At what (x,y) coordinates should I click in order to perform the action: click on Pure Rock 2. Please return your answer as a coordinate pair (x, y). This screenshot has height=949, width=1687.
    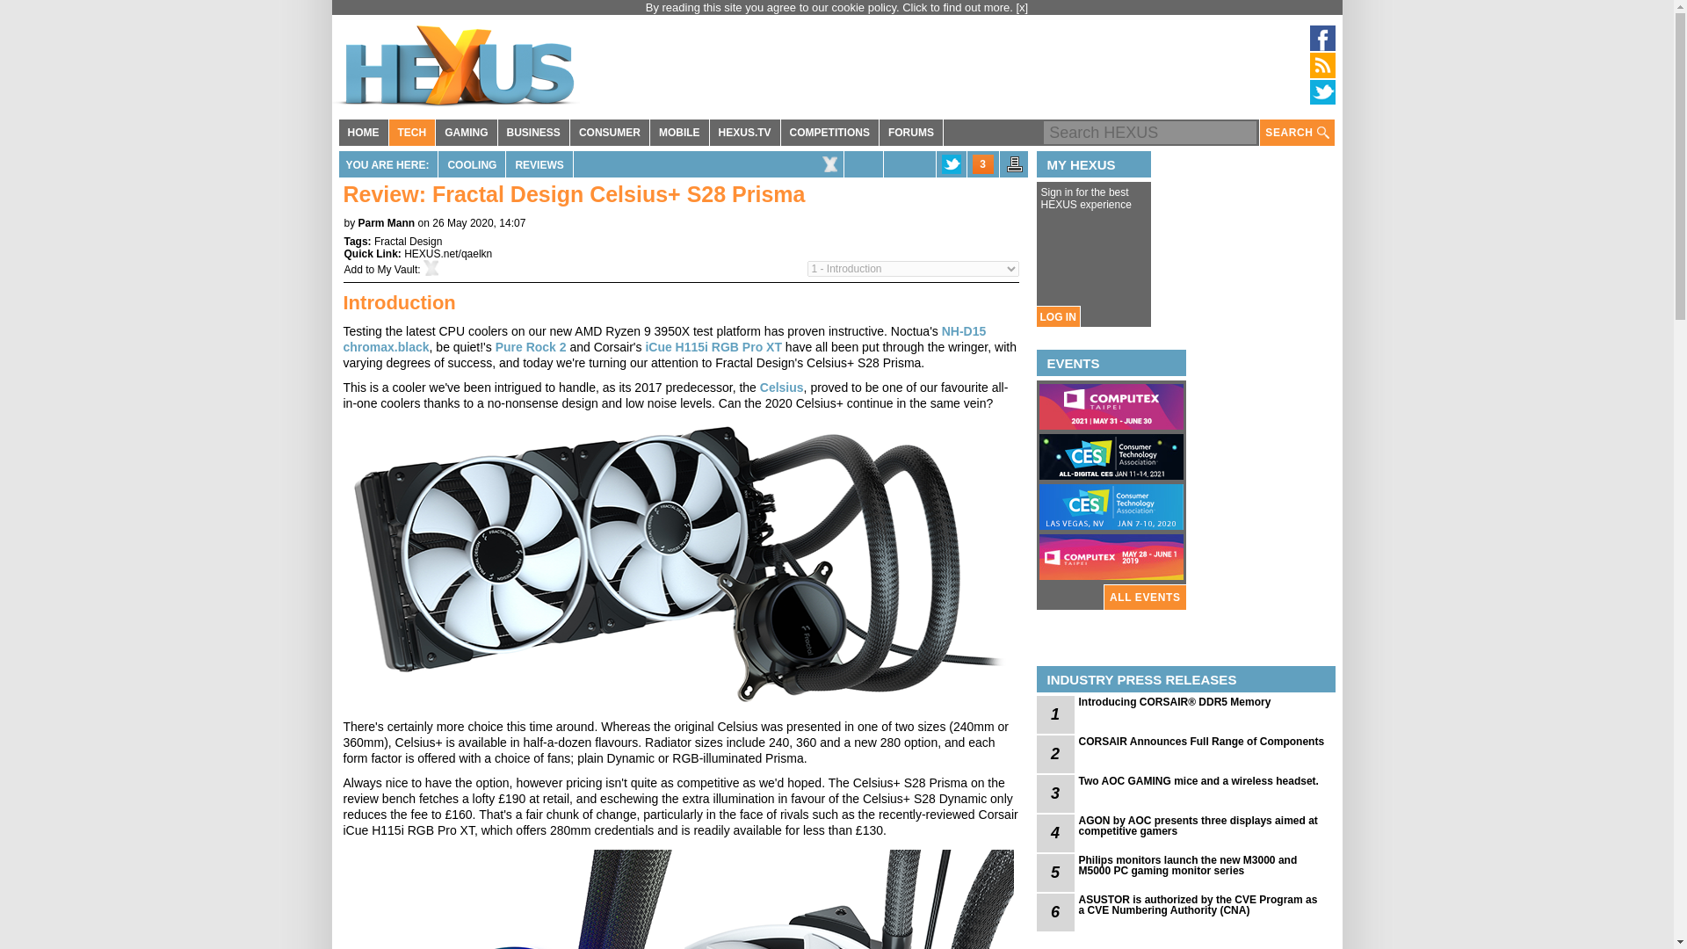
    Looking at the image, I should click on (531, 346).